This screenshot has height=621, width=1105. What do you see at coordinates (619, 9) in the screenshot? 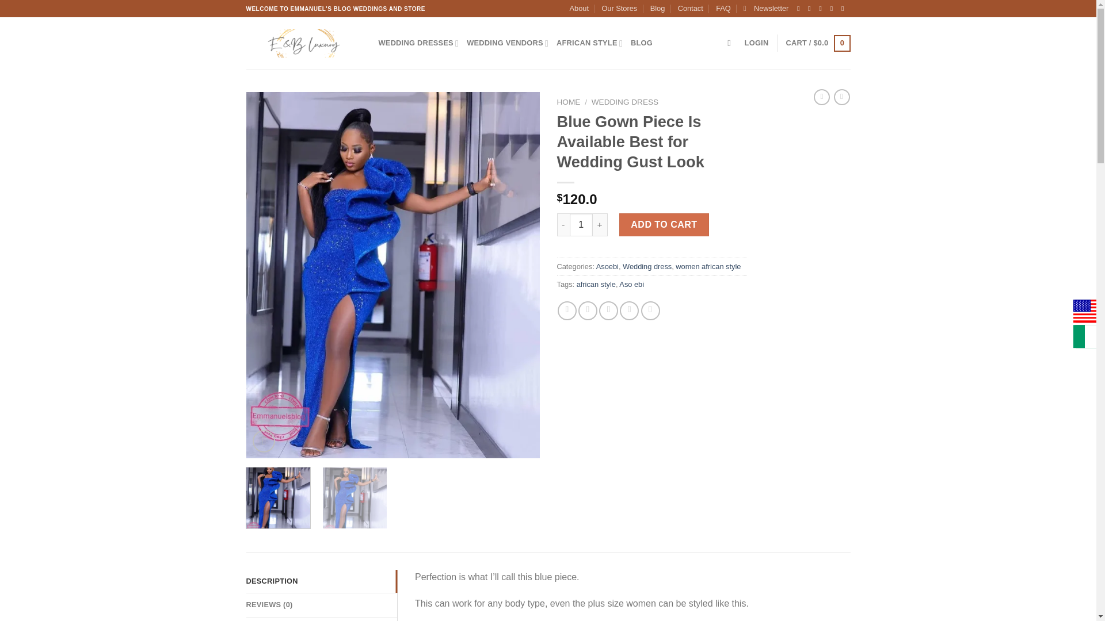
I see `Our Stores` at bounding box center [619, 9].